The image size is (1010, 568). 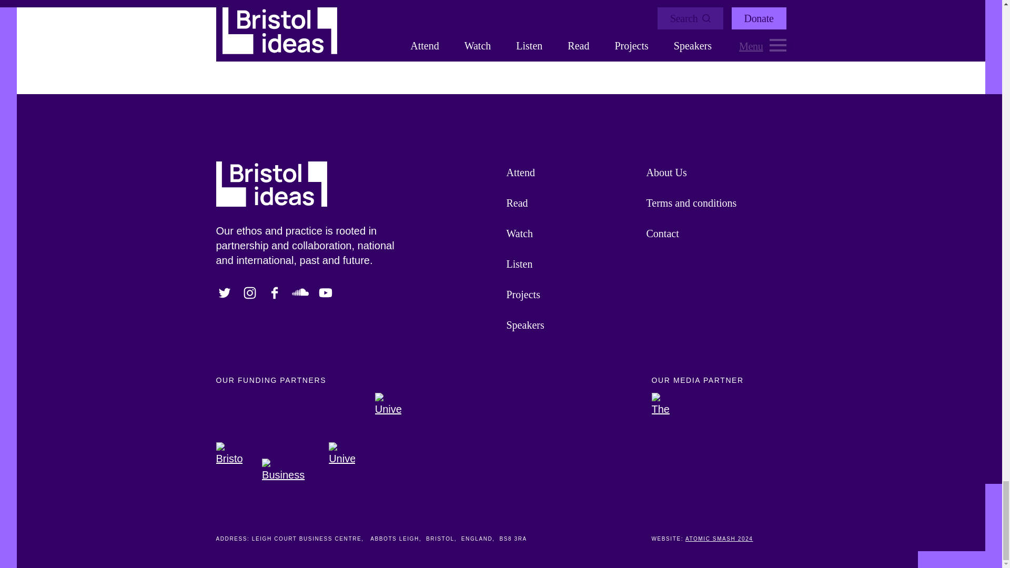 What do you see at coordinates (570, 203) in the screenshot?
I see `Read` at bounding box center [570, 203].